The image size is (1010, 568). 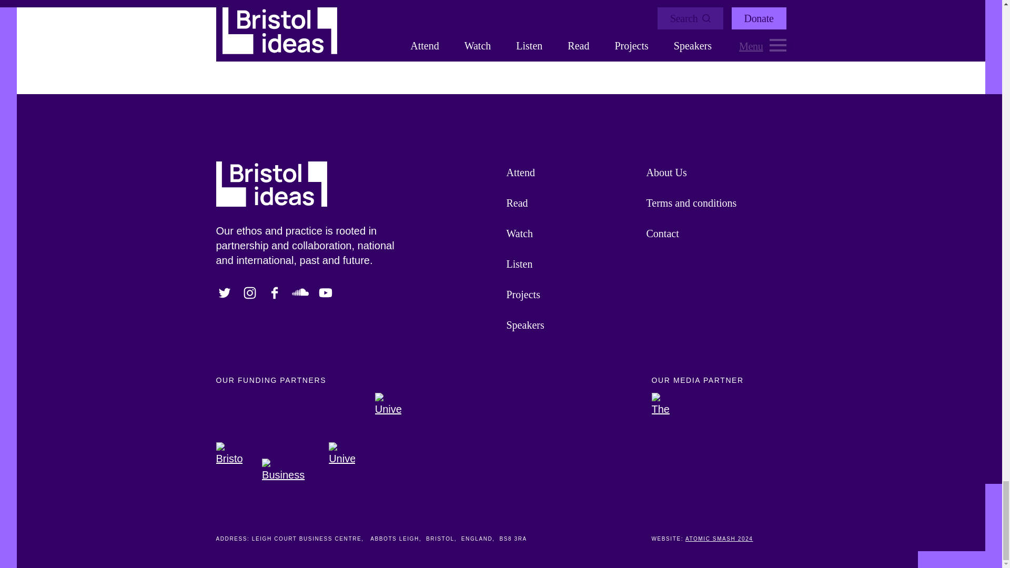 What do you see at coordinates (570, 203) in the screenshot?
I see `Read` at bounding box center [570, 203].